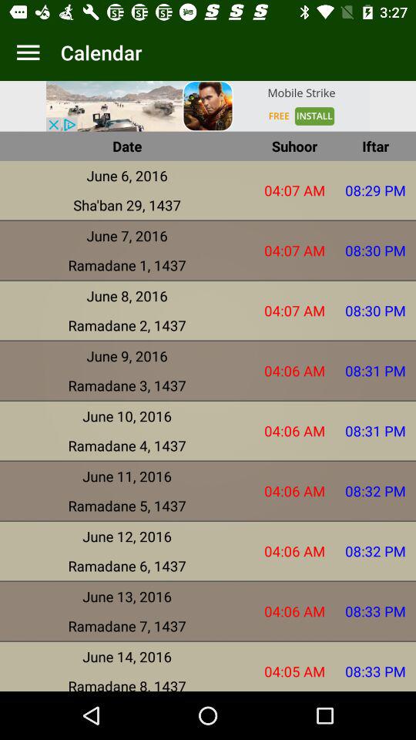 Image resolution: width=416 pixels, height=740 pixels. Describe the element at coordinates (208, 106) in the screenshot. I see `go to picter` at that location.